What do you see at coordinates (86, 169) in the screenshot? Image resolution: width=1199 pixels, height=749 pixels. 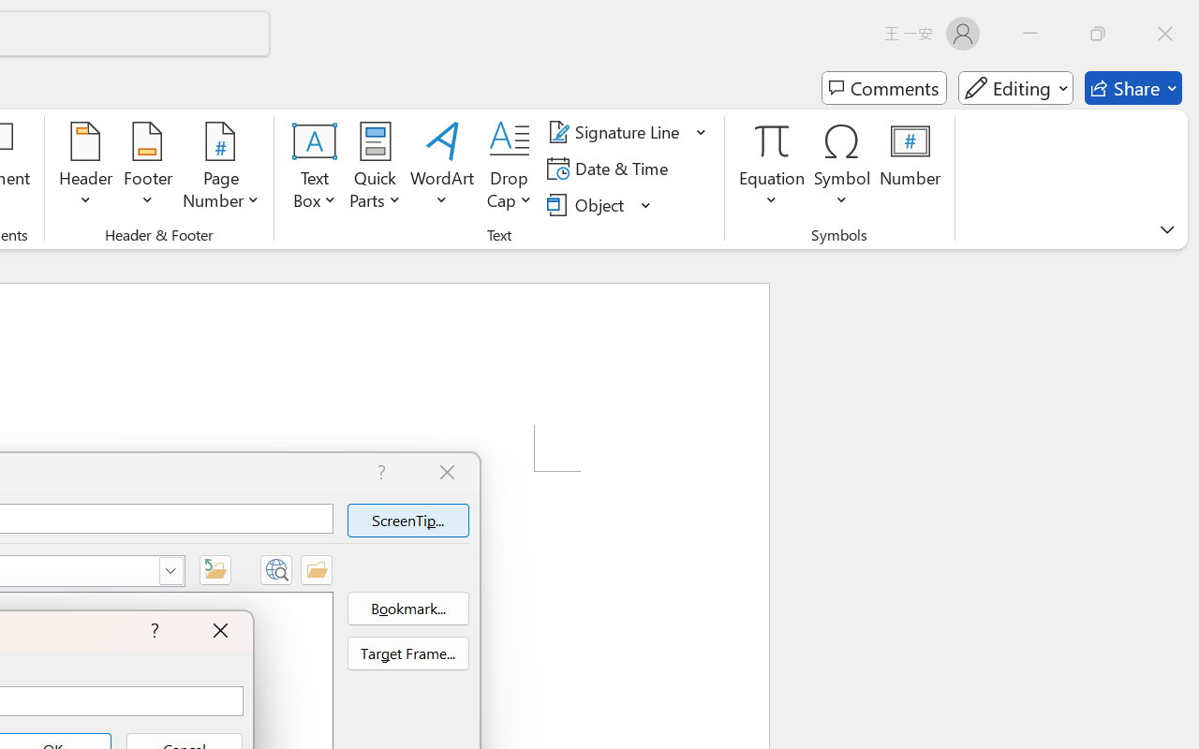 I see `Header` at bounding box center [86, 169].